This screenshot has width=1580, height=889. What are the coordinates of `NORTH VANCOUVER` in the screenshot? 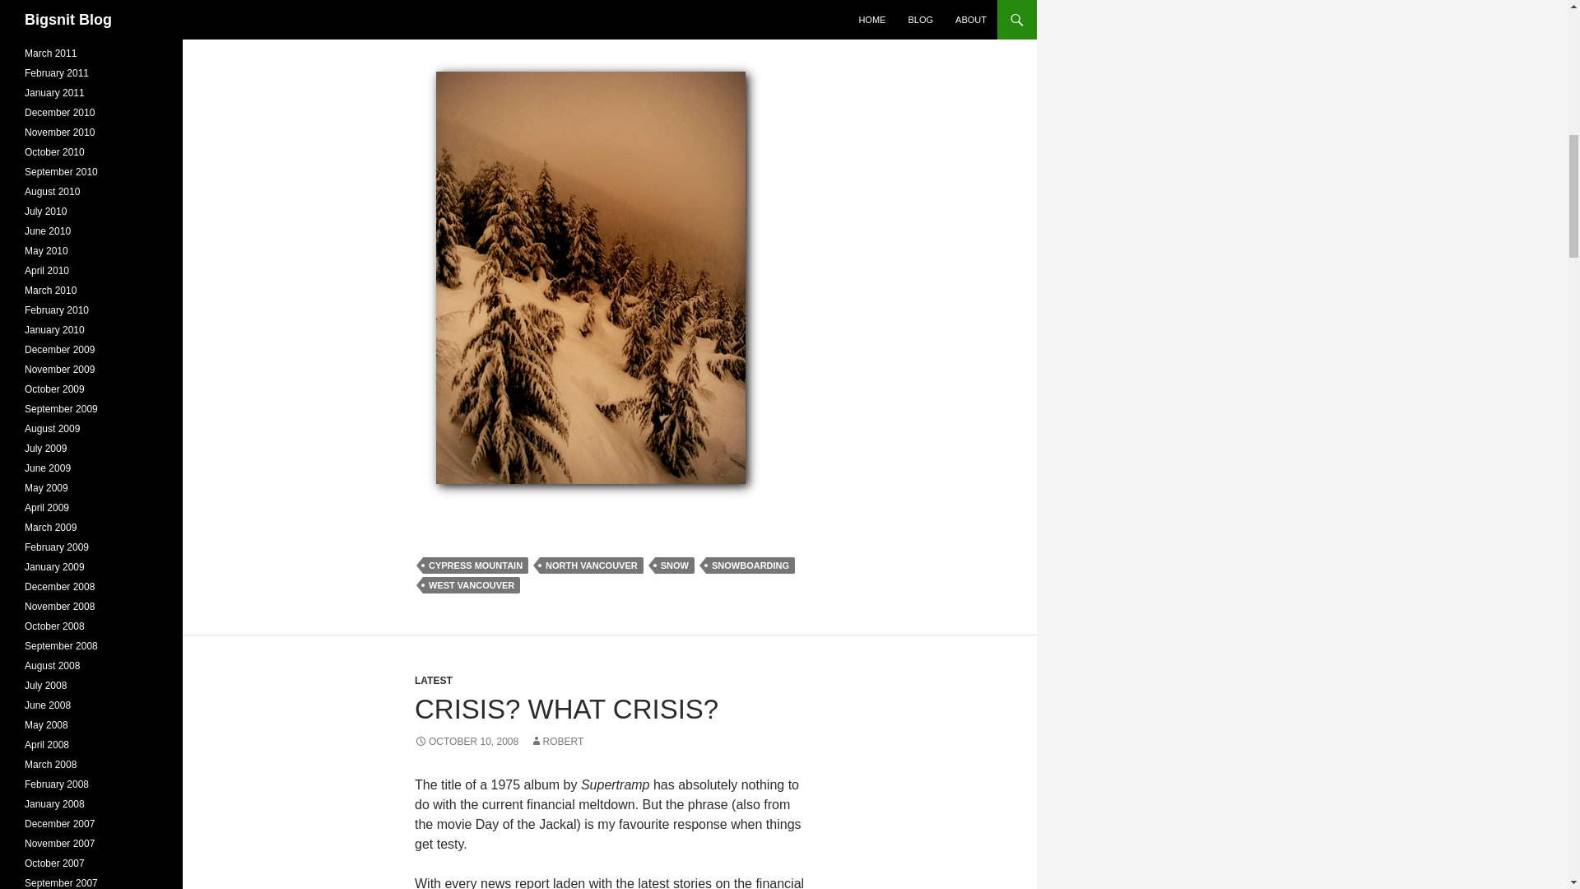 It's located at (591, 565).